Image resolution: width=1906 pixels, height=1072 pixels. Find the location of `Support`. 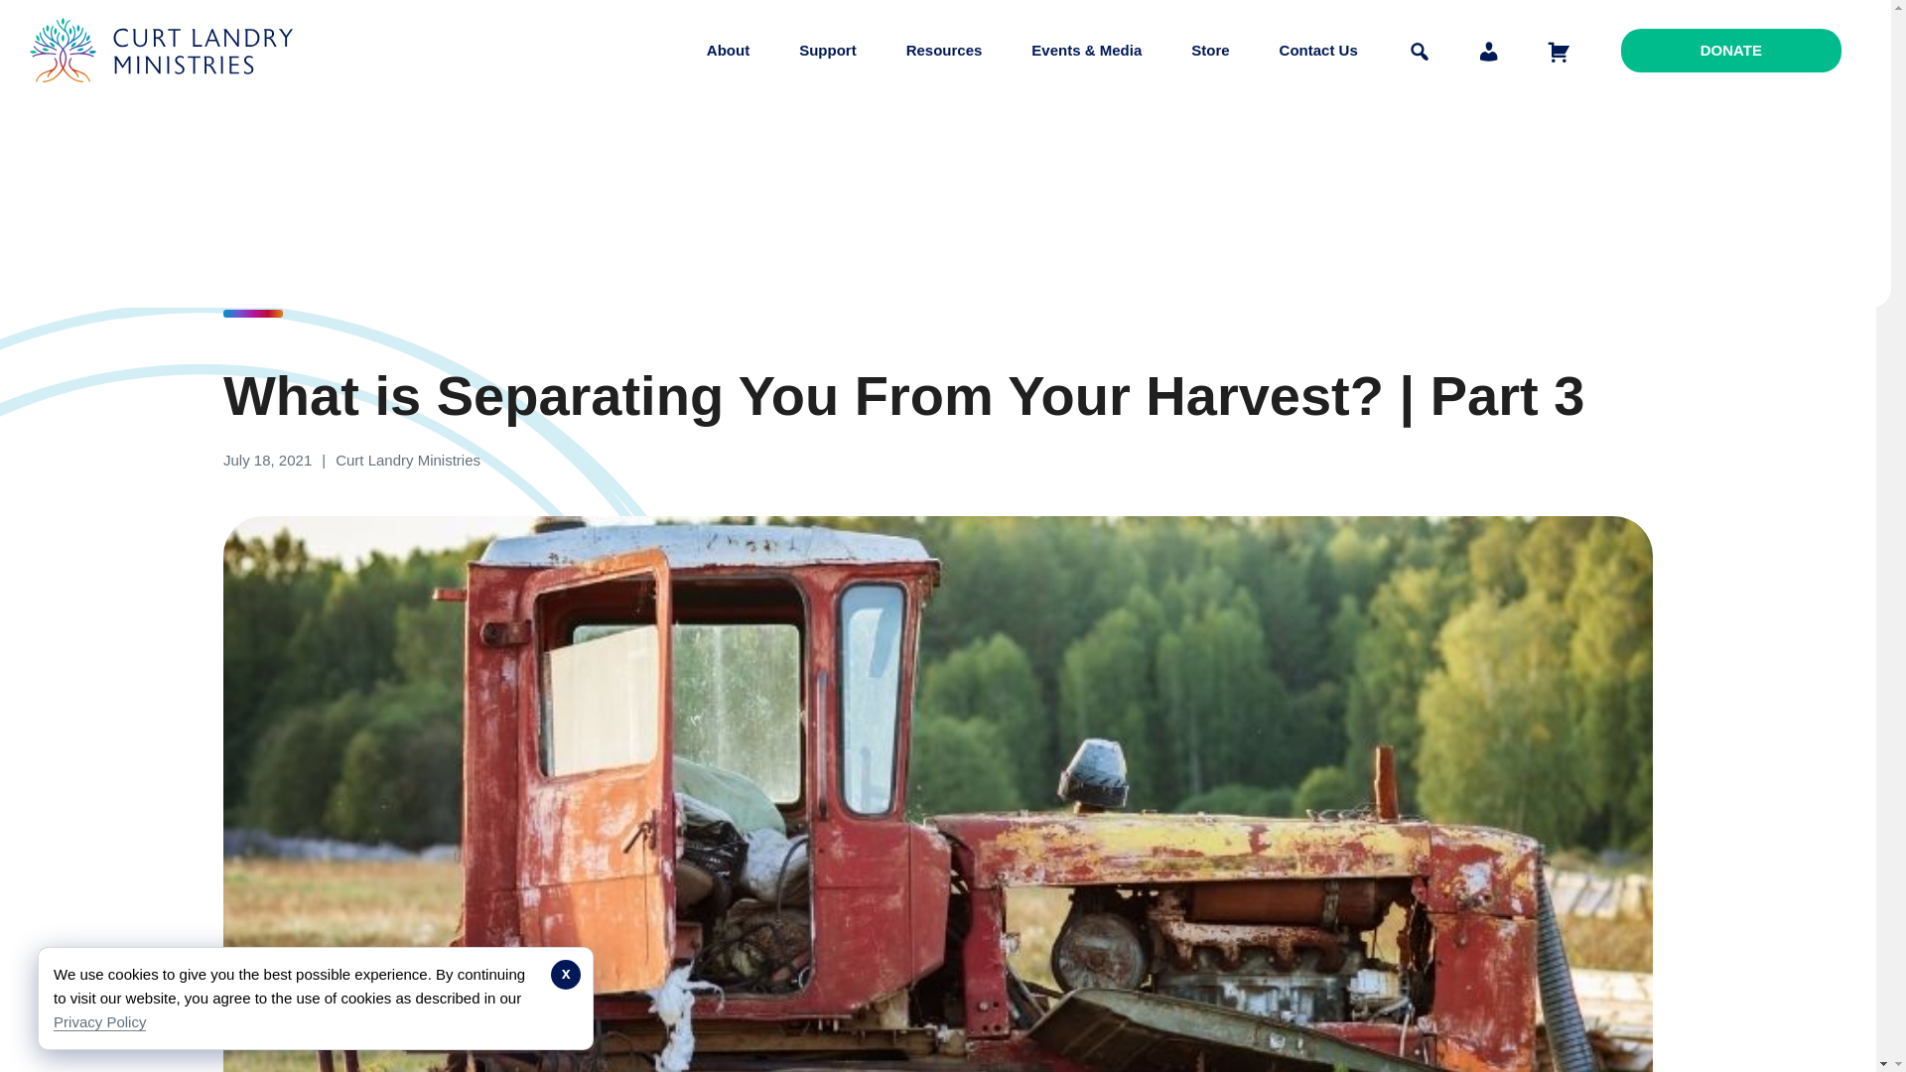

Support is located at coordinates (827, 50).